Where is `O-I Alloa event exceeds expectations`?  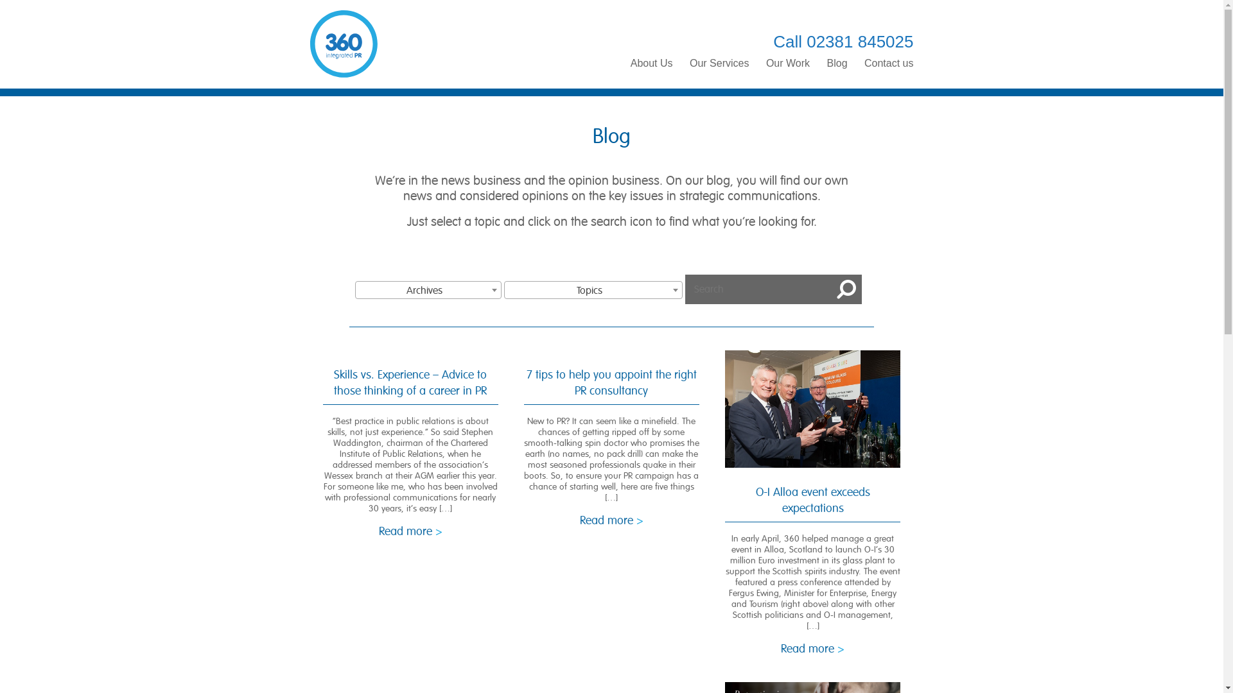 O-I Alloa event exceeds expectations is located at coordinates (813, 409).